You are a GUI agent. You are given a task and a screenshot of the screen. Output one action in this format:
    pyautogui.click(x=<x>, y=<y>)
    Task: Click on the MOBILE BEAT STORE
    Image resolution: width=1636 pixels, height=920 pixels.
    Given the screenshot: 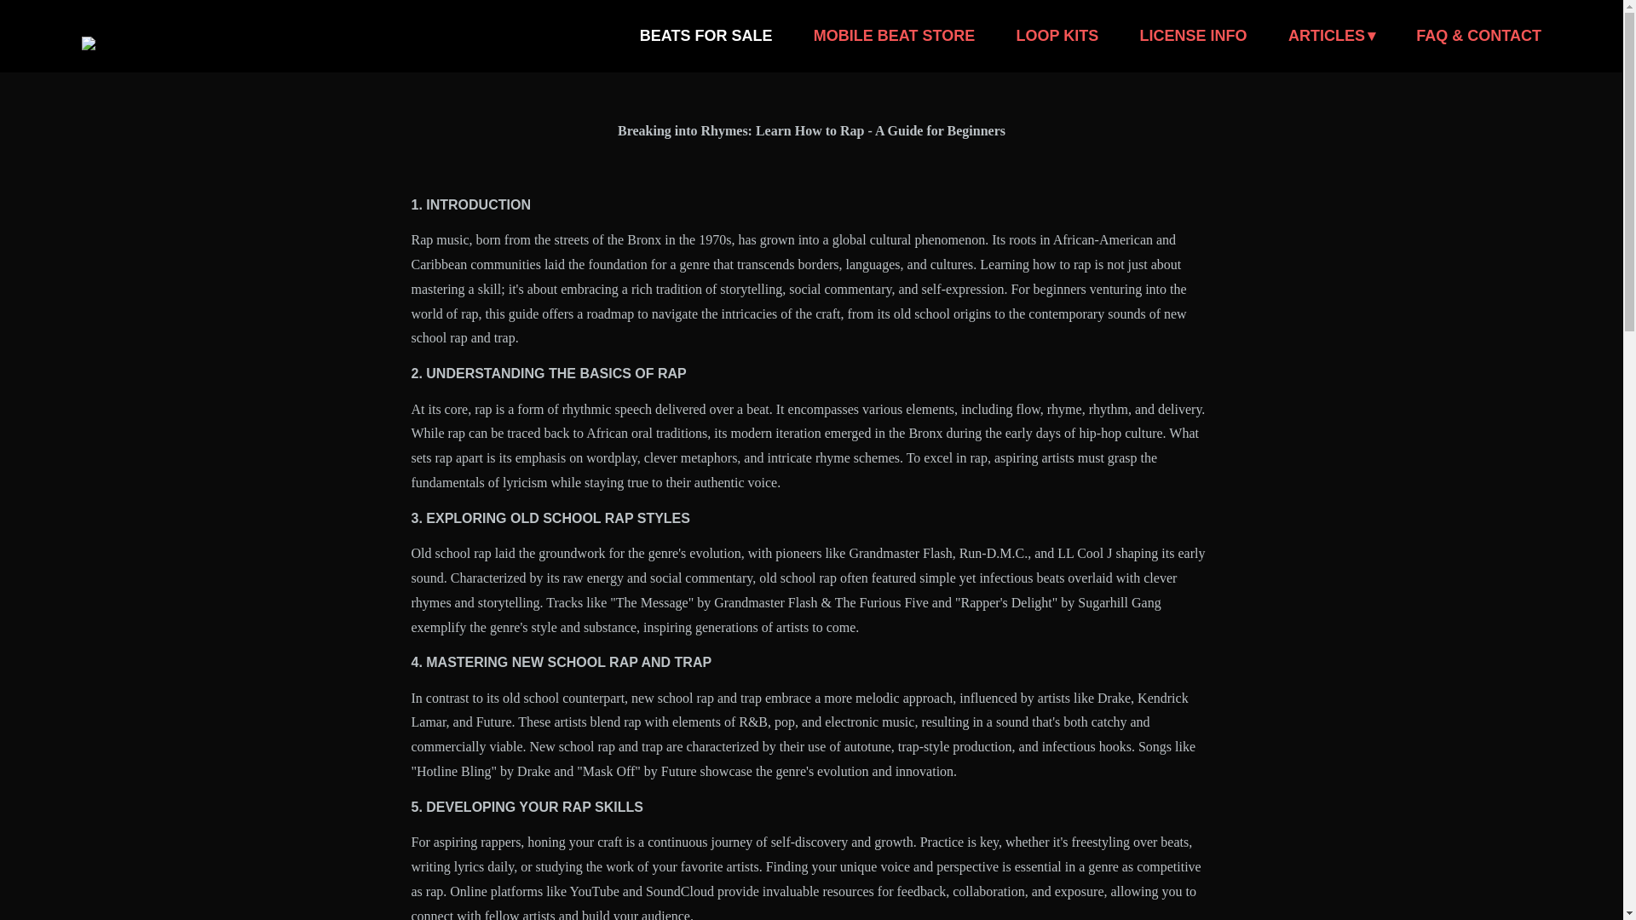 What is the action you would take?
    pyautogui.click(x=894, y=36)
    